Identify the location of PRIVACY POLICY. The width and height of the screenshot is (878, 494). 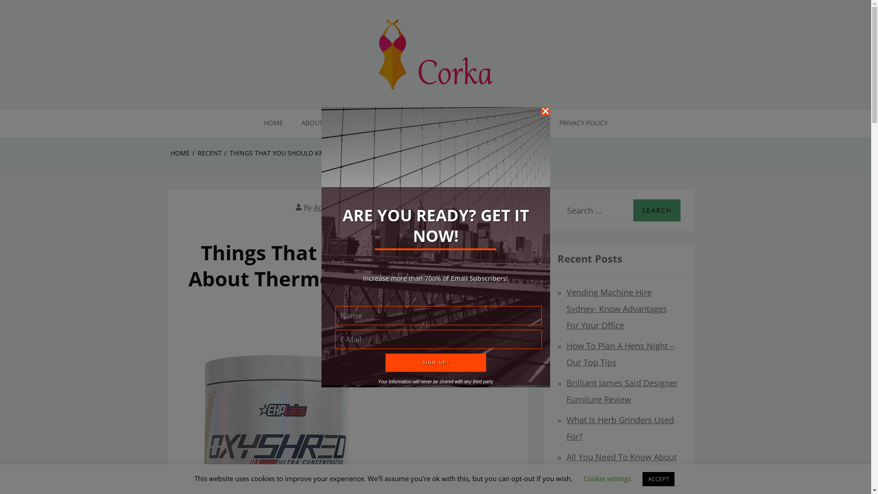
(583, 123).